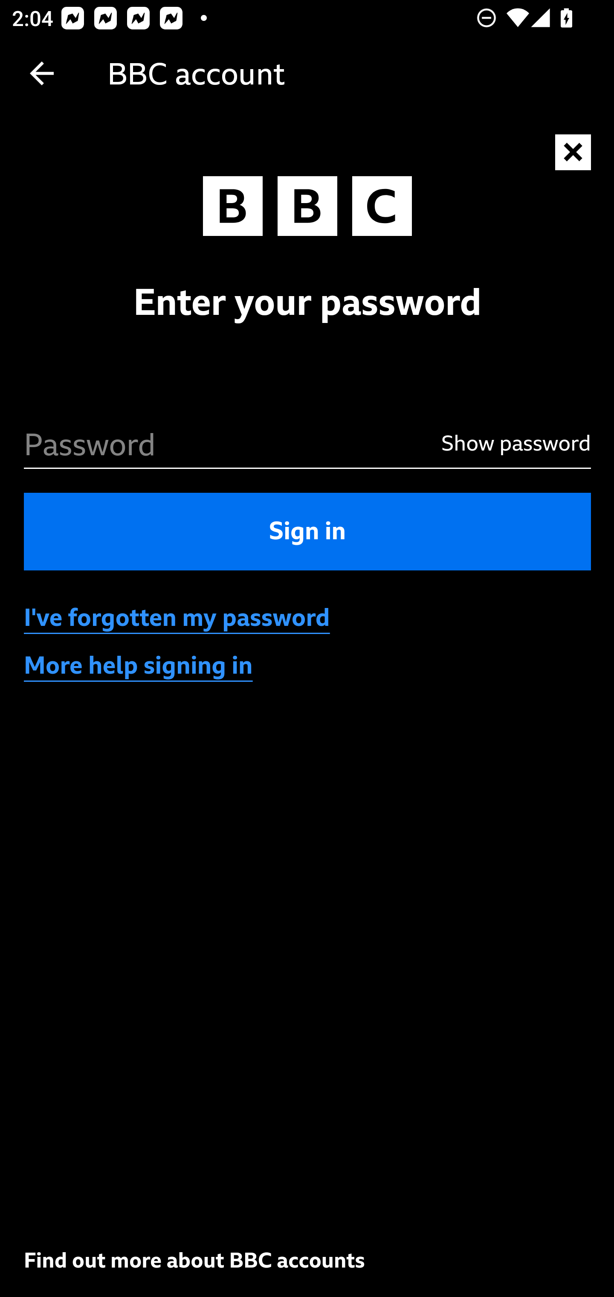  I want to click on Show password, so click(509, 443).